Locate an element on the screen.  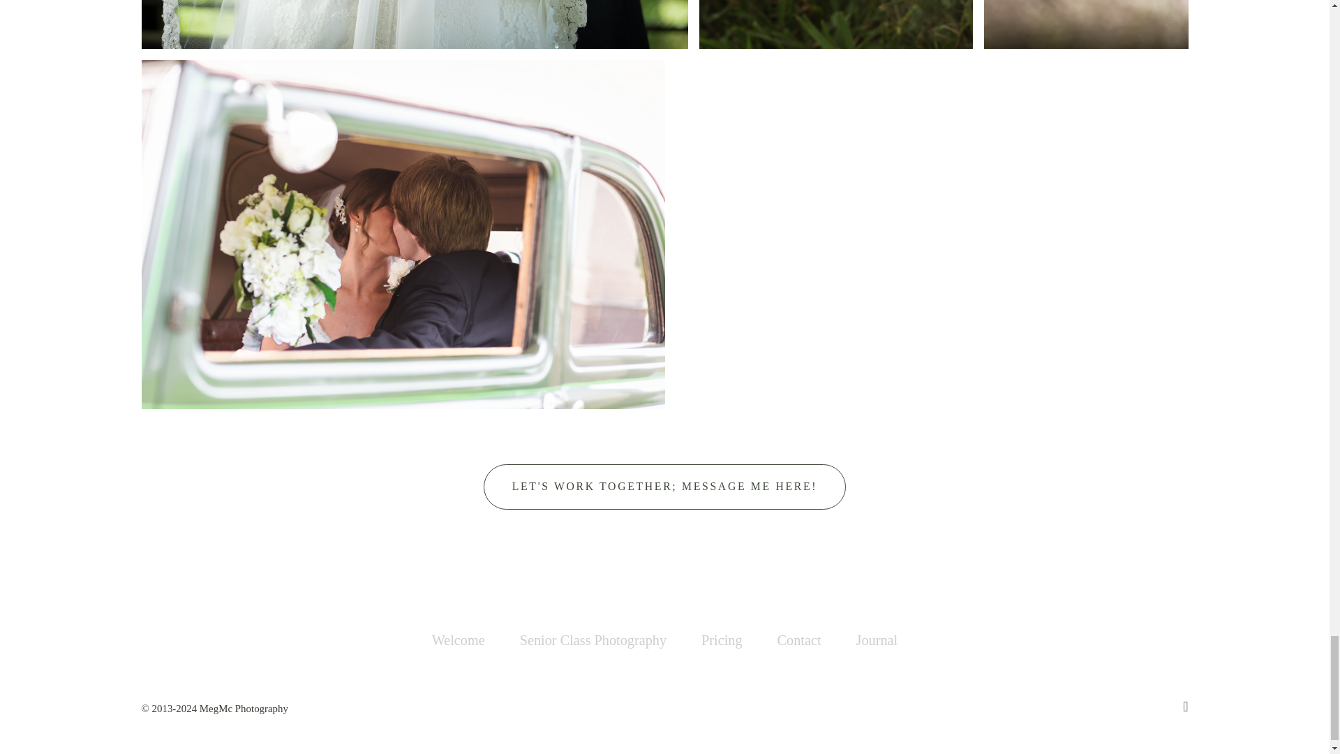
Senior Class Photography is located at coordinates (593, 640).